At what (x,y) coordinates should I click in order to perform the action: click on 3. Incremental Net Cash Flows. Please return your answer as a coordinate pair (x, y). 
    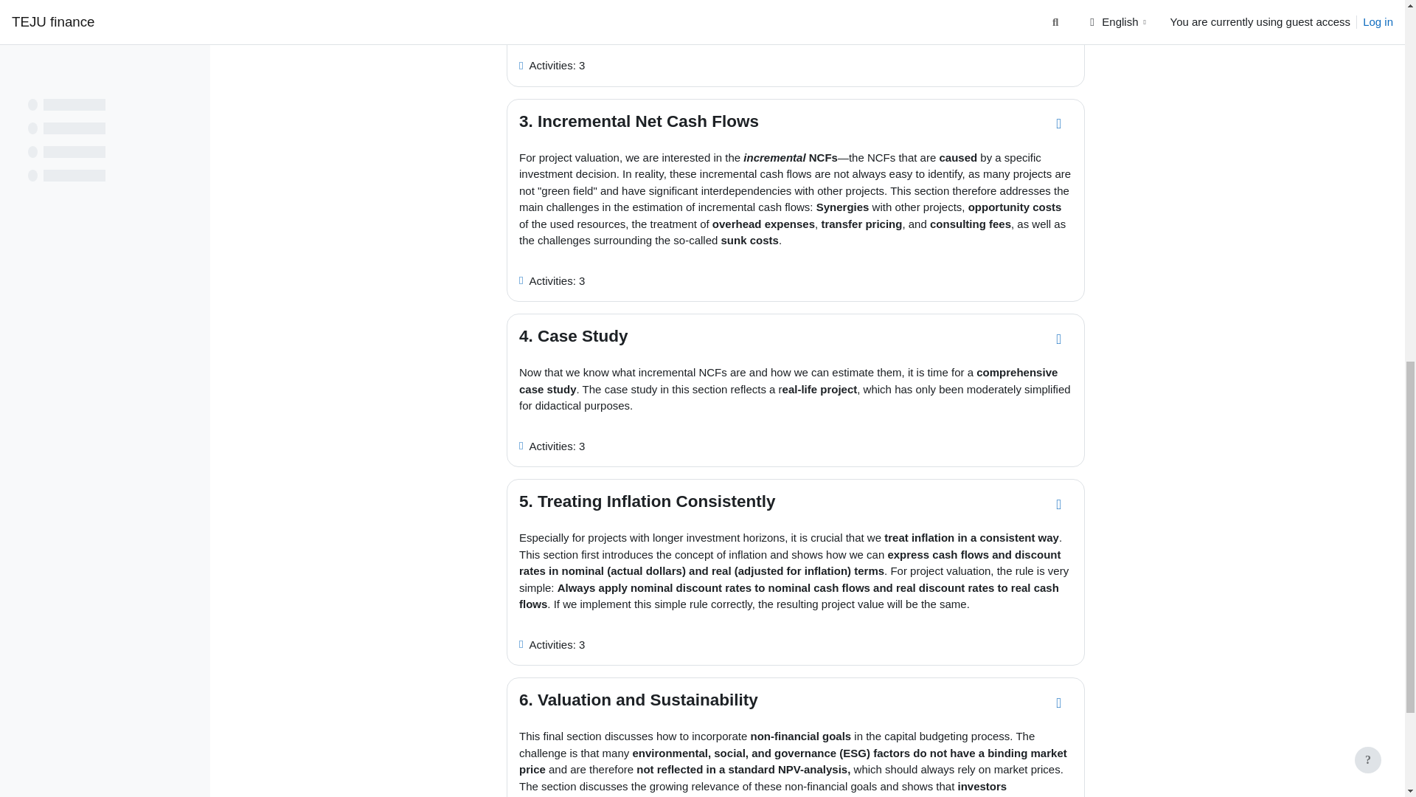
    Looking at the image, I should click on (639, 121).